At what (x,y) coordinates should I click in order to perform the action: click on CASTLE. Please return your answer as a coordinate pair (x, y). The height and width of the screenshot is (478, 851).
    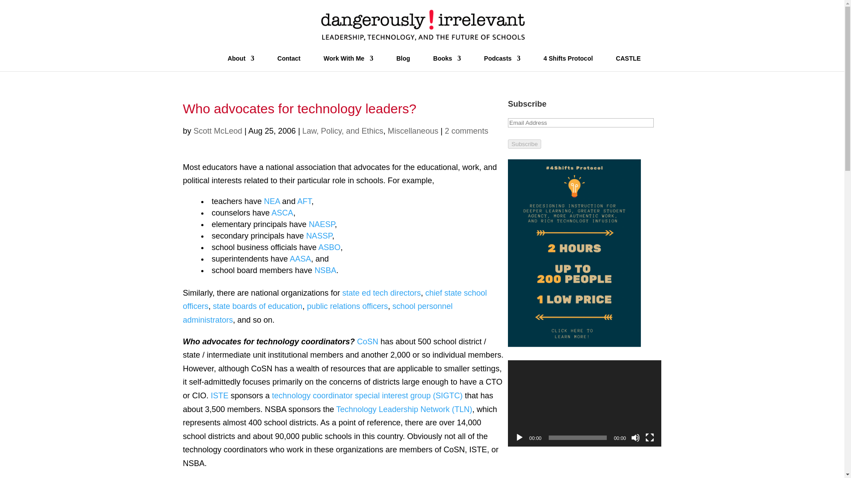
    Looking at the image, I should click on (628, 63).